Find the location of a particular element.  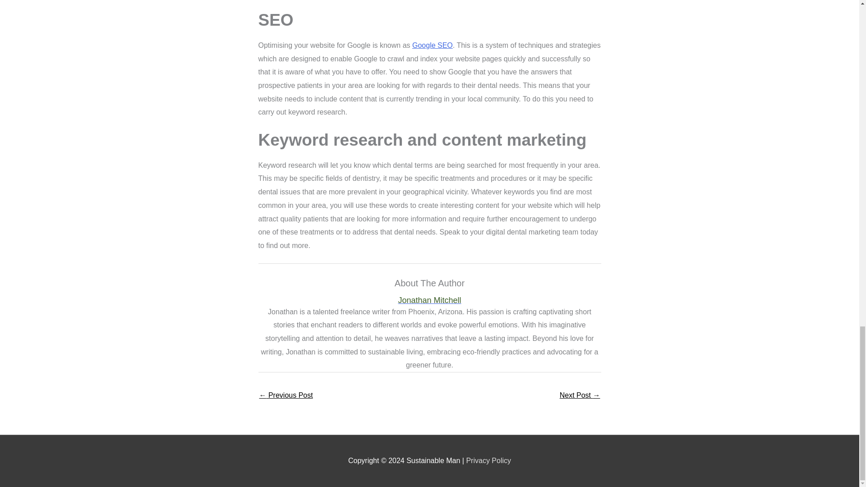

Jonathan Mitchell is located at coordinates (429, 300).